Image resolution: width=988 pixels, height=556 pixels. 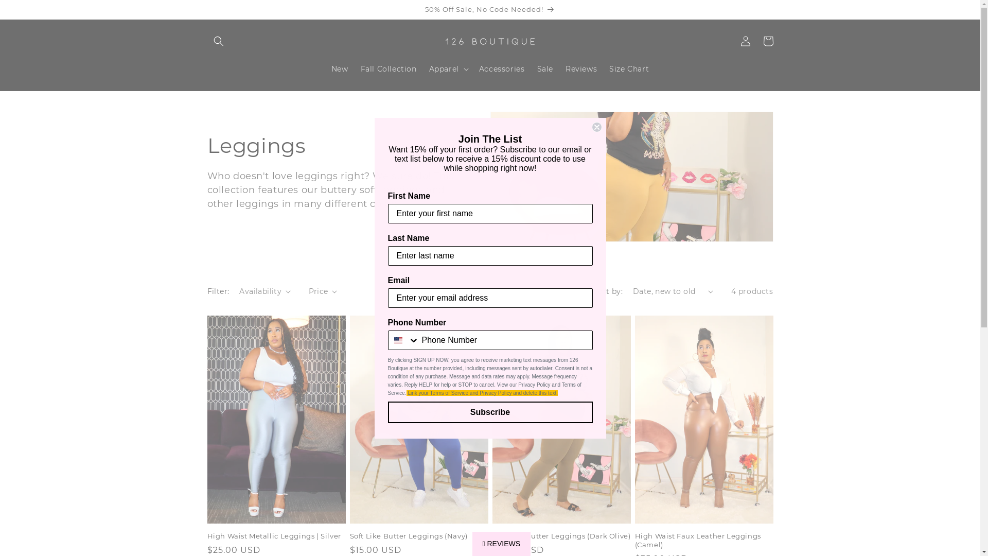 I want to click on Submit, so click(x=14, y=5).